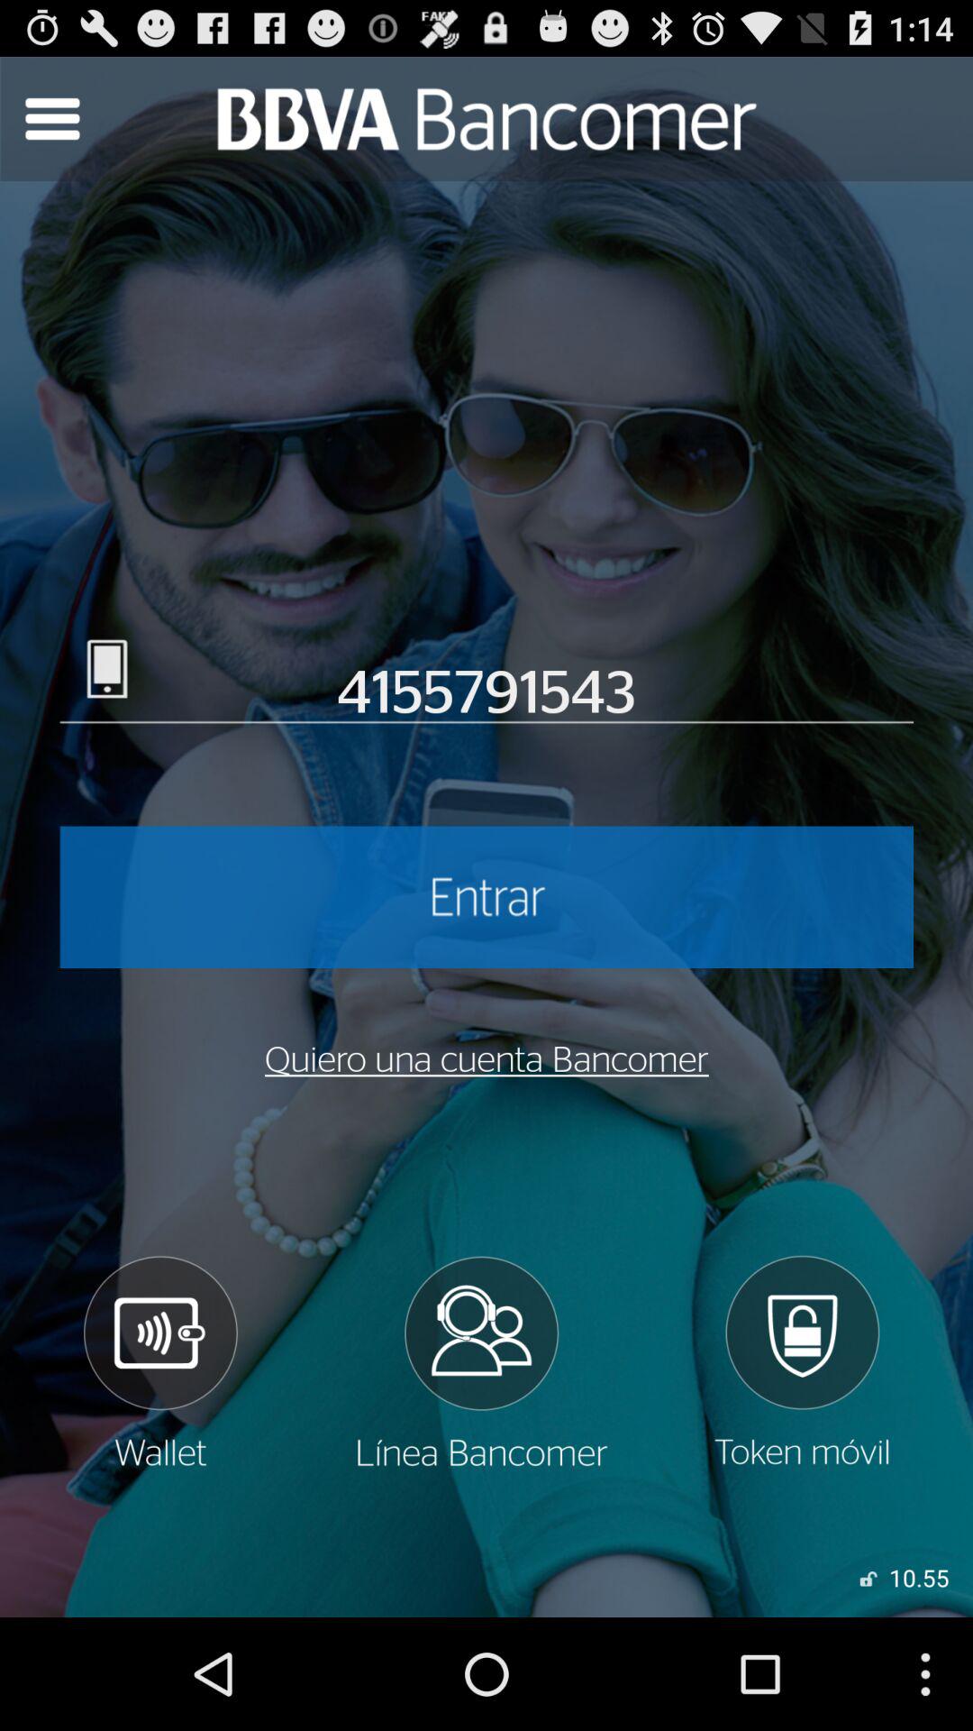 The width and height of the screenshot is (973, 1731). What do you see at coordinates (802, 1362) in the screenshot?
I see `get the token for movie` at bounding box center [802, 1362].